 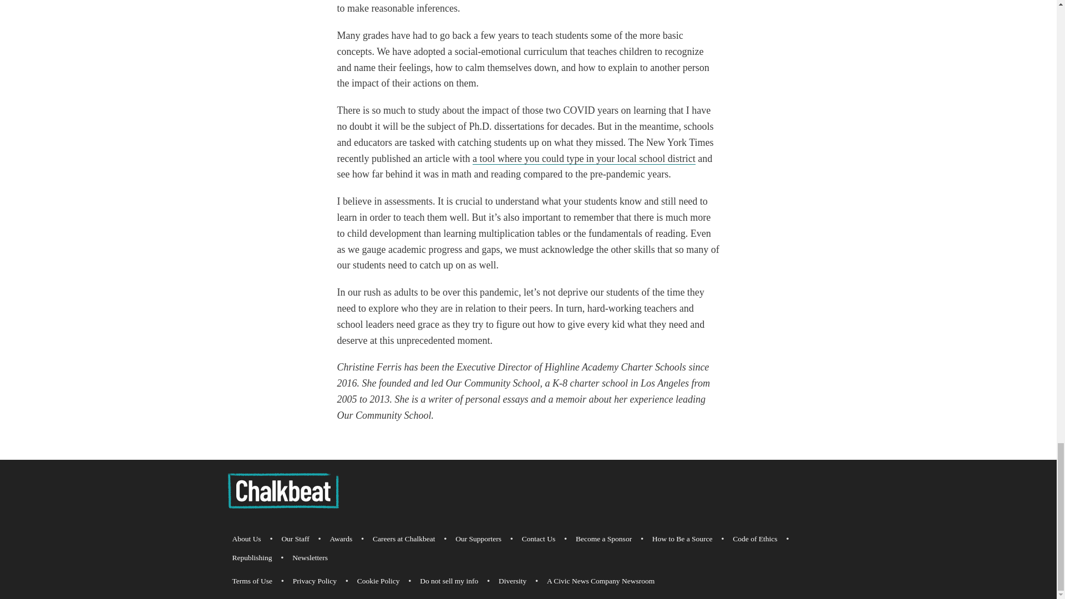 What do you see at coordinates (539, 539) in the screenshot?
I see `Contact Us` at bounding box center [539, 539].